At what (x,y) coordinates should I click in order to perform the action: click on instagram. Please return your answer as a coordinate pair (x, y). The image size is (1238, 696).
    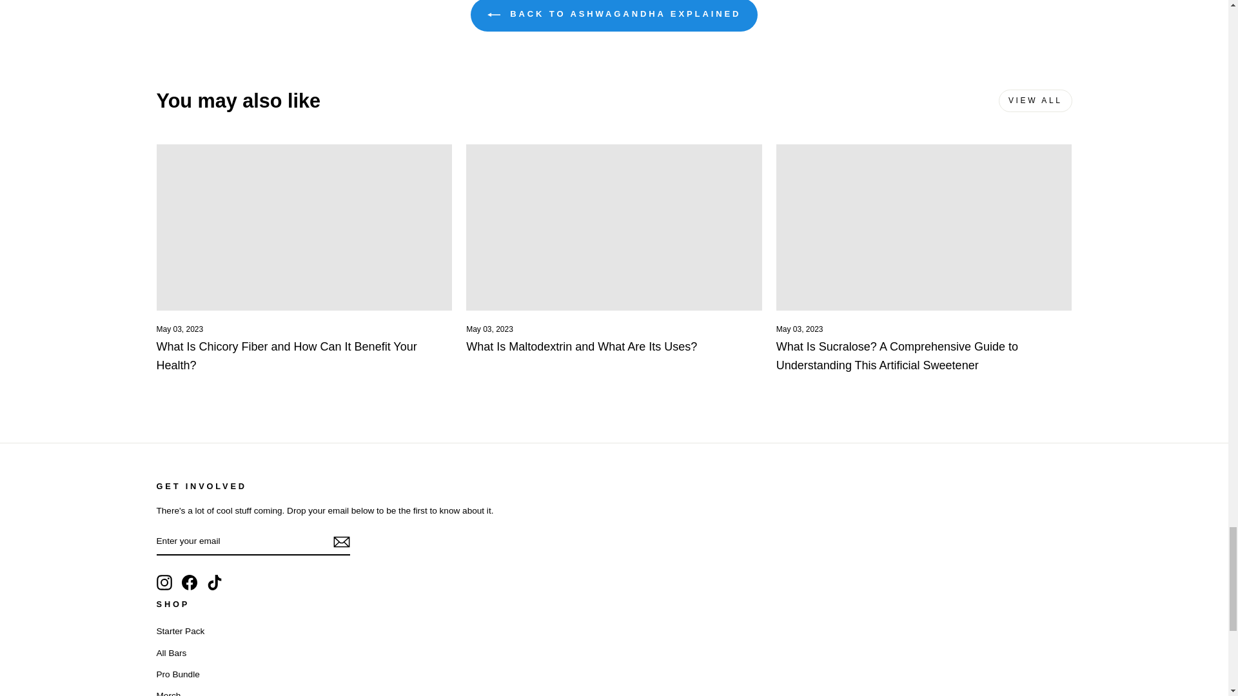
    Looking at the image, I should click on (164, 583).